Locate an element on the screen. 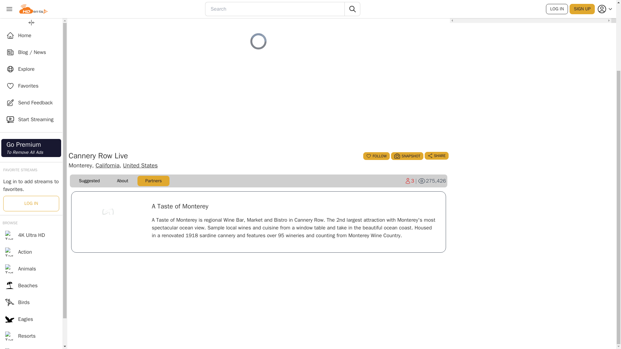 This screenshot has height=349, width=621. Animals is located at coordinates (31, 185).